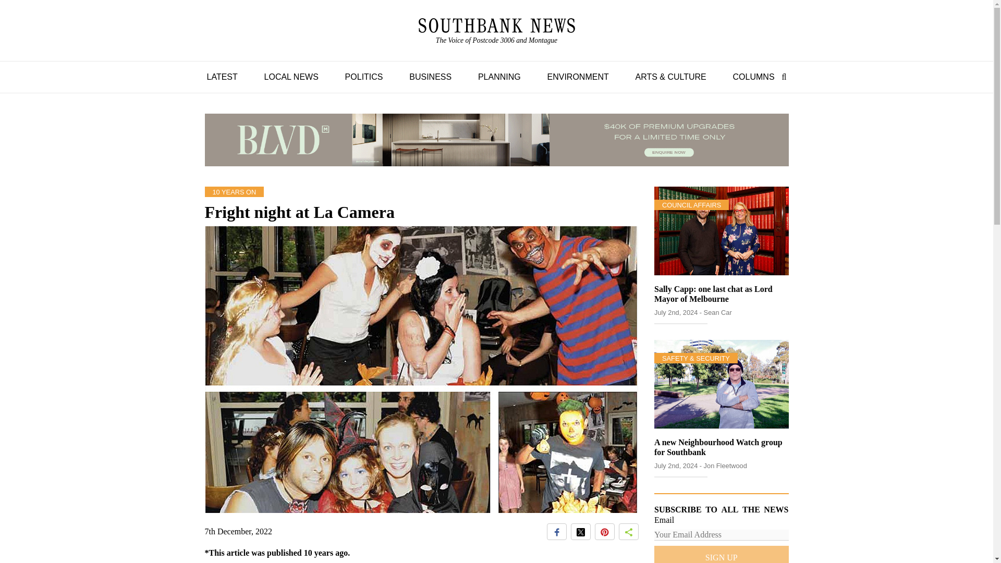 The height and width of the screenshot is (563, 1001). Describe the element at coordinates (496, 31) in the screenshot. I see `Southbank News` at that location.